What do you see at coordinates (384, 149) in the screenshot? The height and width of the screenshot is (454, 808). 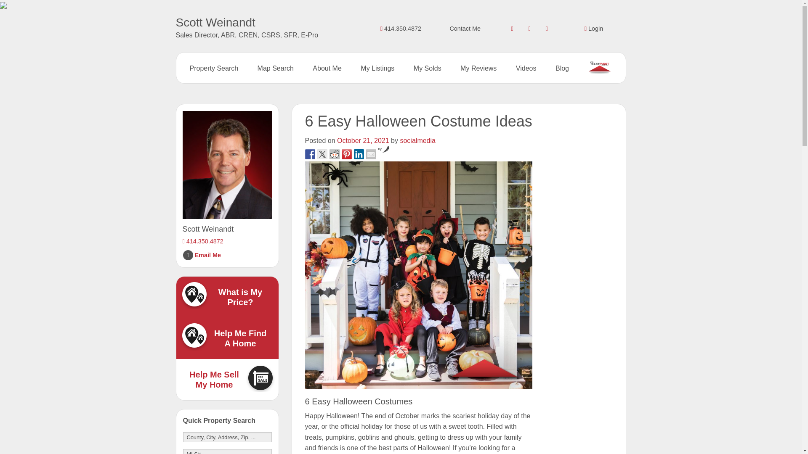 I see `by` at bounding box center [384, 149].